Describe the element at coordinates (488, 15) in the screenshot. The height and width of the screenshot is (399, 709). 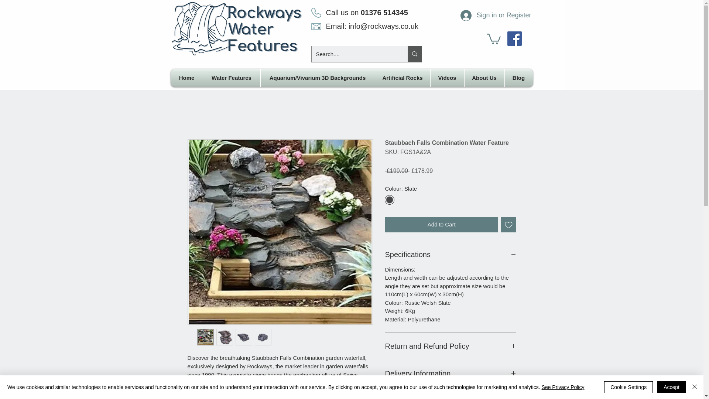
I see `Sign in or Register` at that location.